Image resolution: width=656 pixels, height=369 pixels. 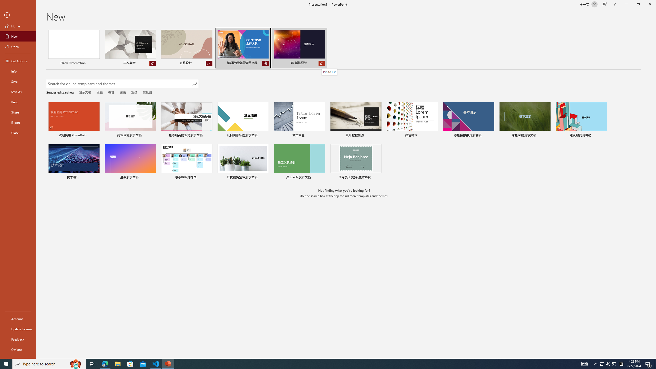 I want to click on Pin to list, so click(x=330, y=72).